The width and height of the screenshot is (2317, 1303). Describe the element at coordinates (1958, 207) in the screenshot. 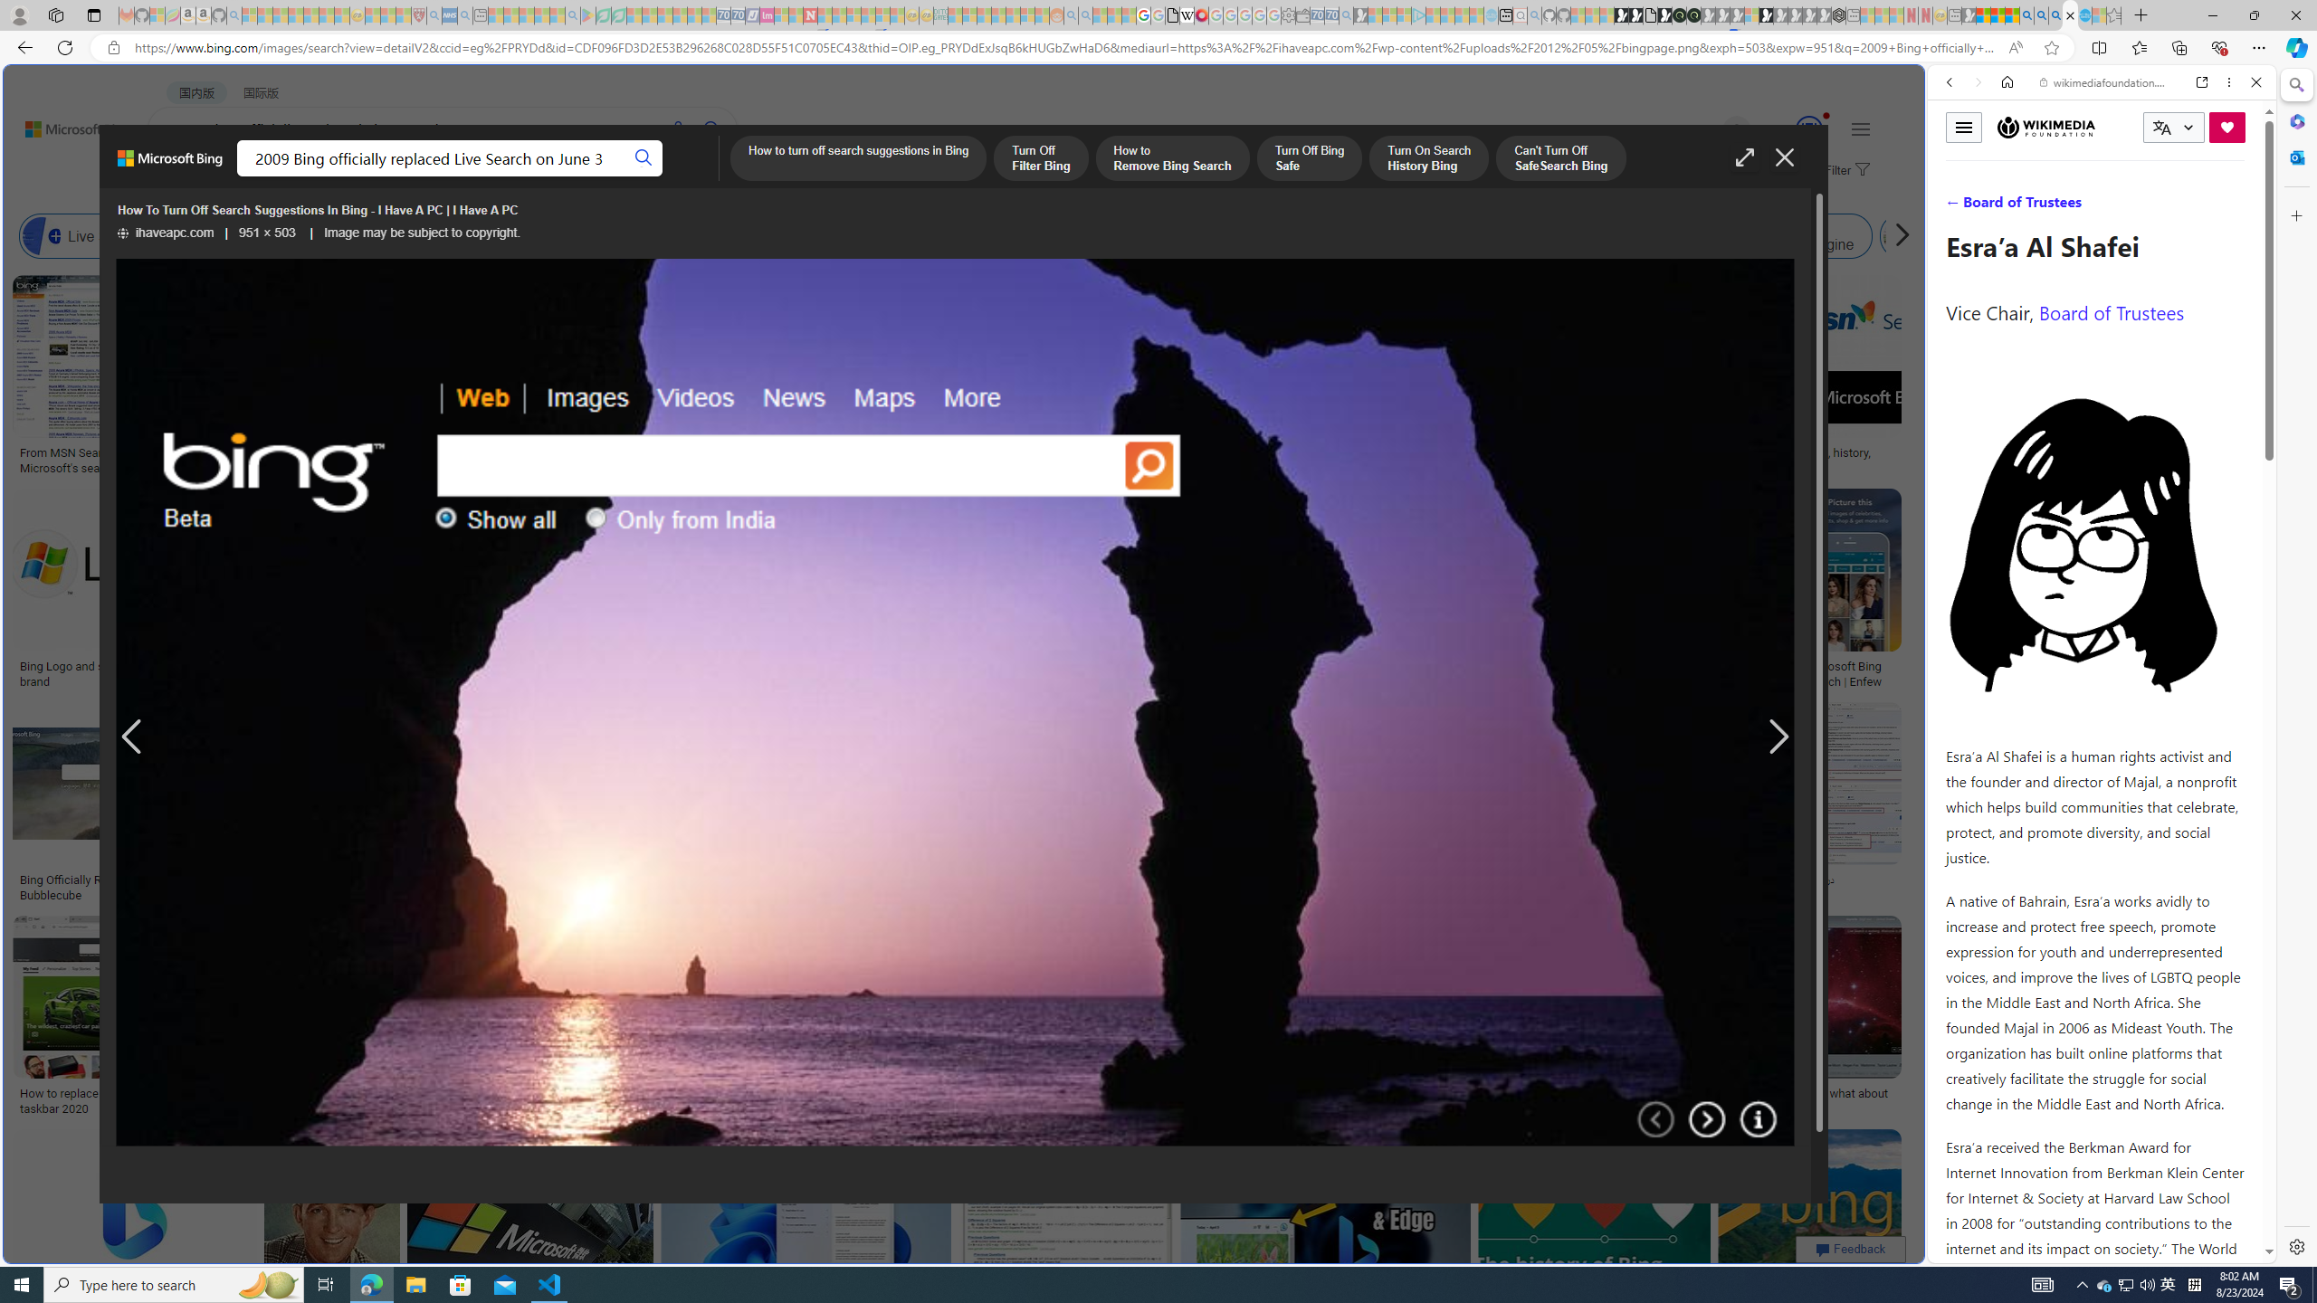

I see `WEB  ` at that location.